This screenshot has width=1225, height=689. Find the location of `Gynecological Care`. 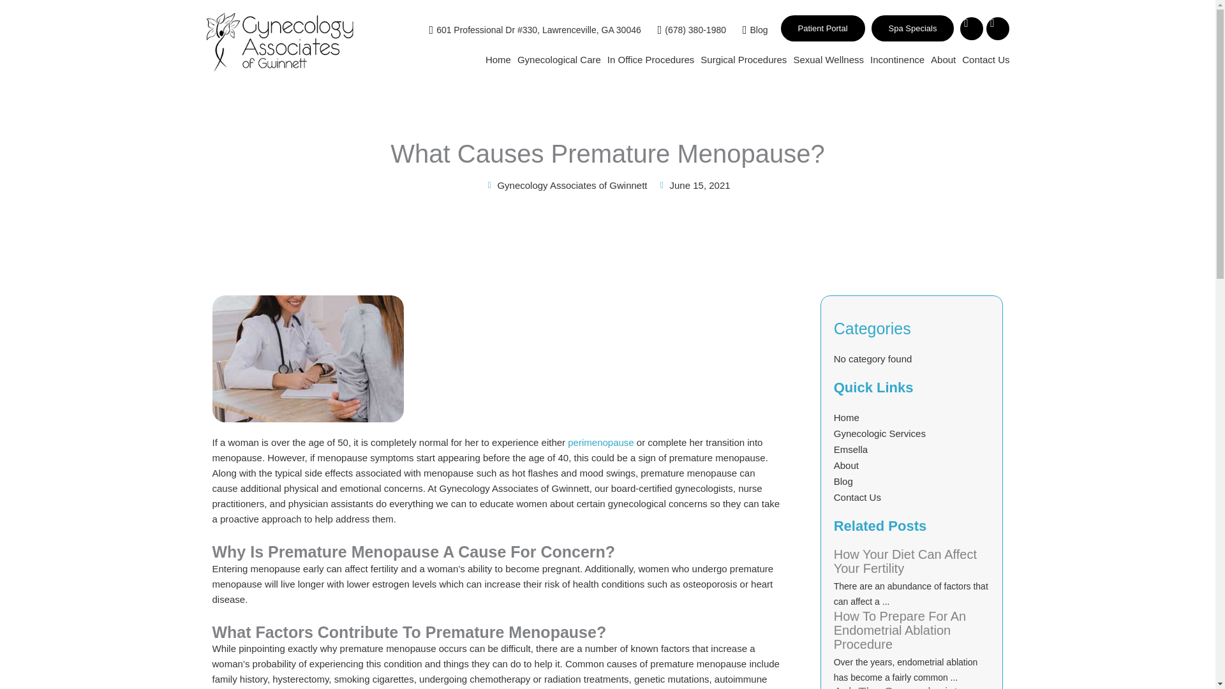

Gynecological Care is located at coordinates (559, 59).